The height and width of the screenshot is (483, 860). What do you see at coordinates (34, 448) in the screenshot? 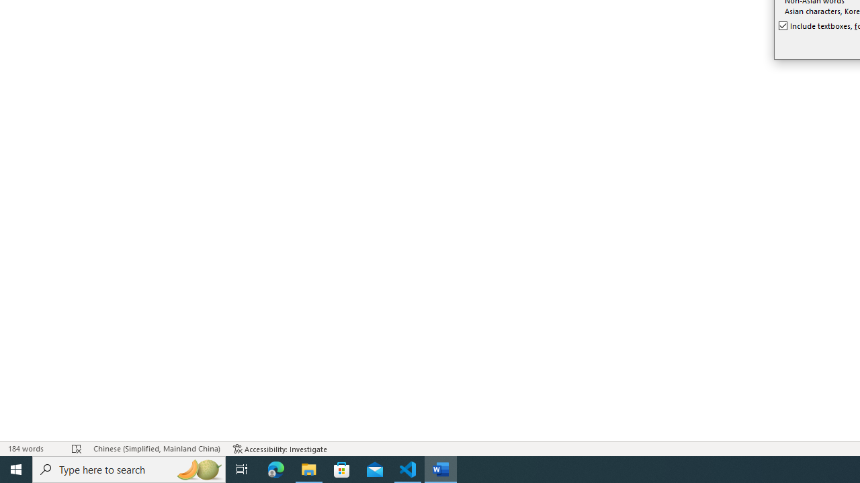
I see `Word Count 184 words` at bounding box center [34, 448].